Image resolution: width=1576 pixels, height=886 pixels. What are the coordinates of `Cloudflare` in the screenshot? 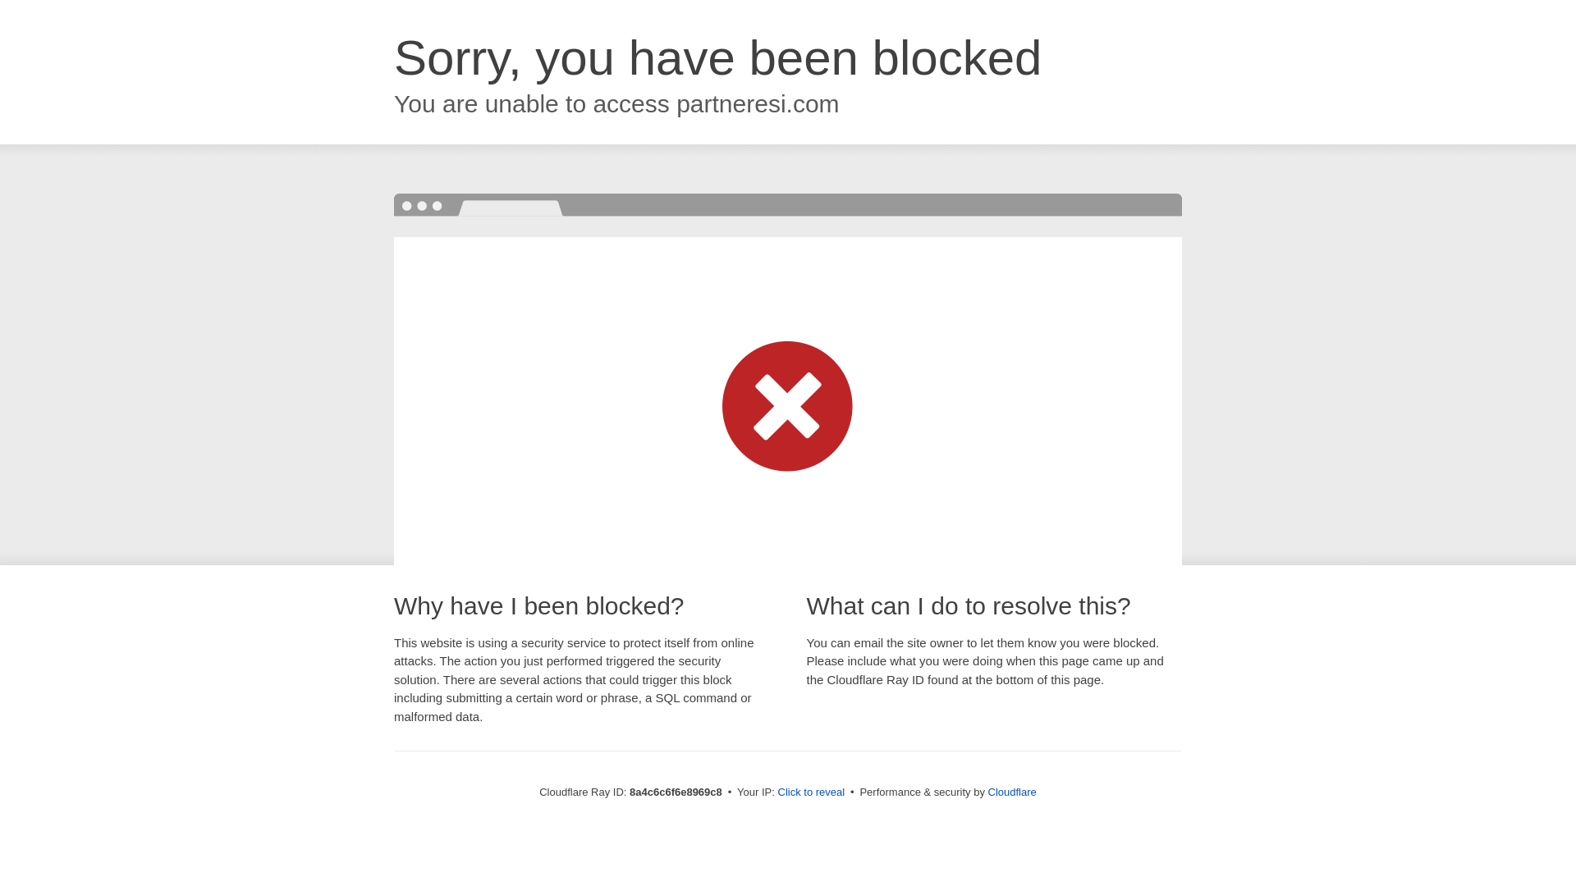 It's located at (1012, 792).